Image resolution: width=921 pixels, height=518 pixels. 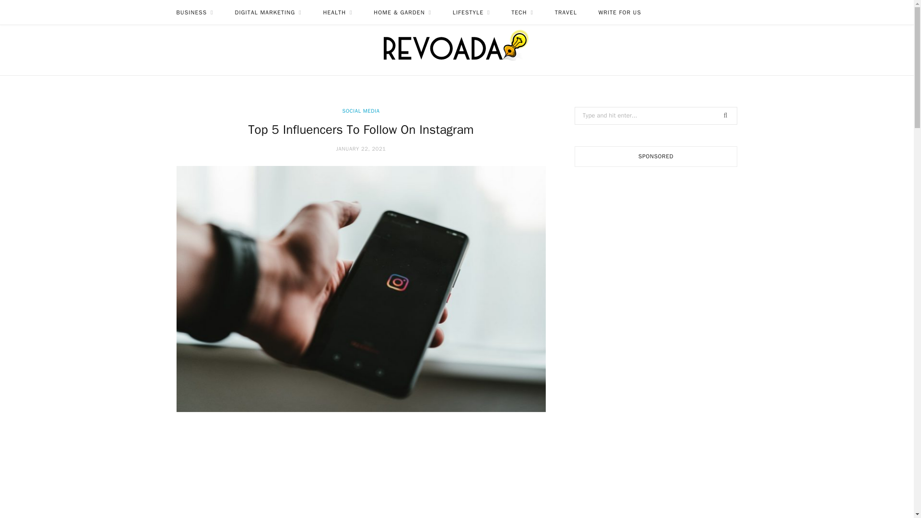 What do you see at coordinates (337, 12) in the screenshot?
I see `HEALTH` at bounding box center [337, 12].